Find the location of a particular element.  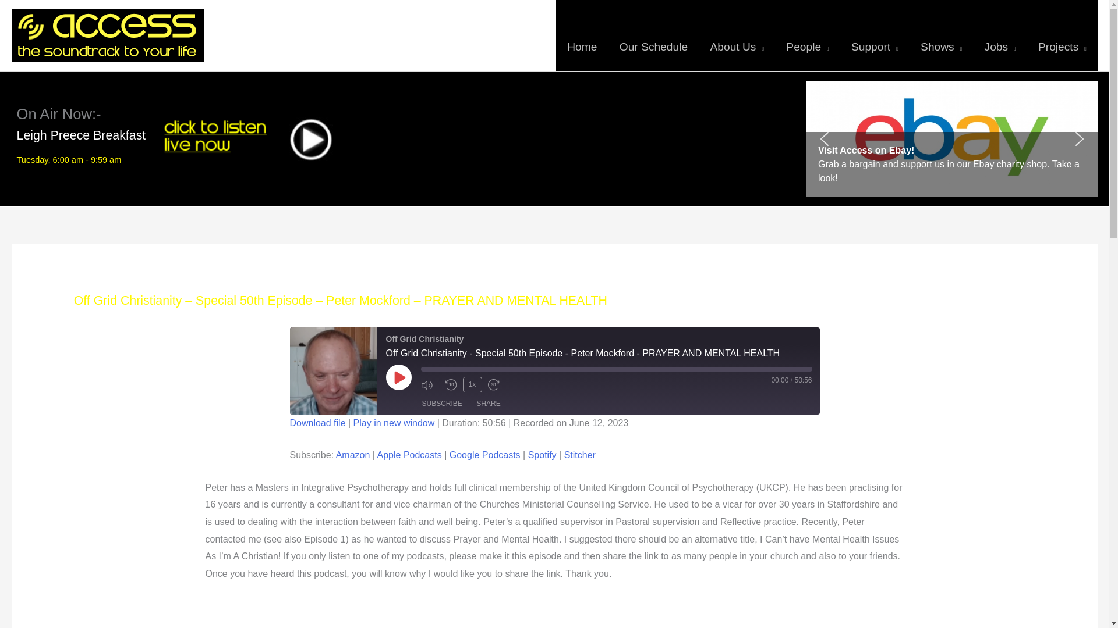

About Us is located at coordinates (737, 35).